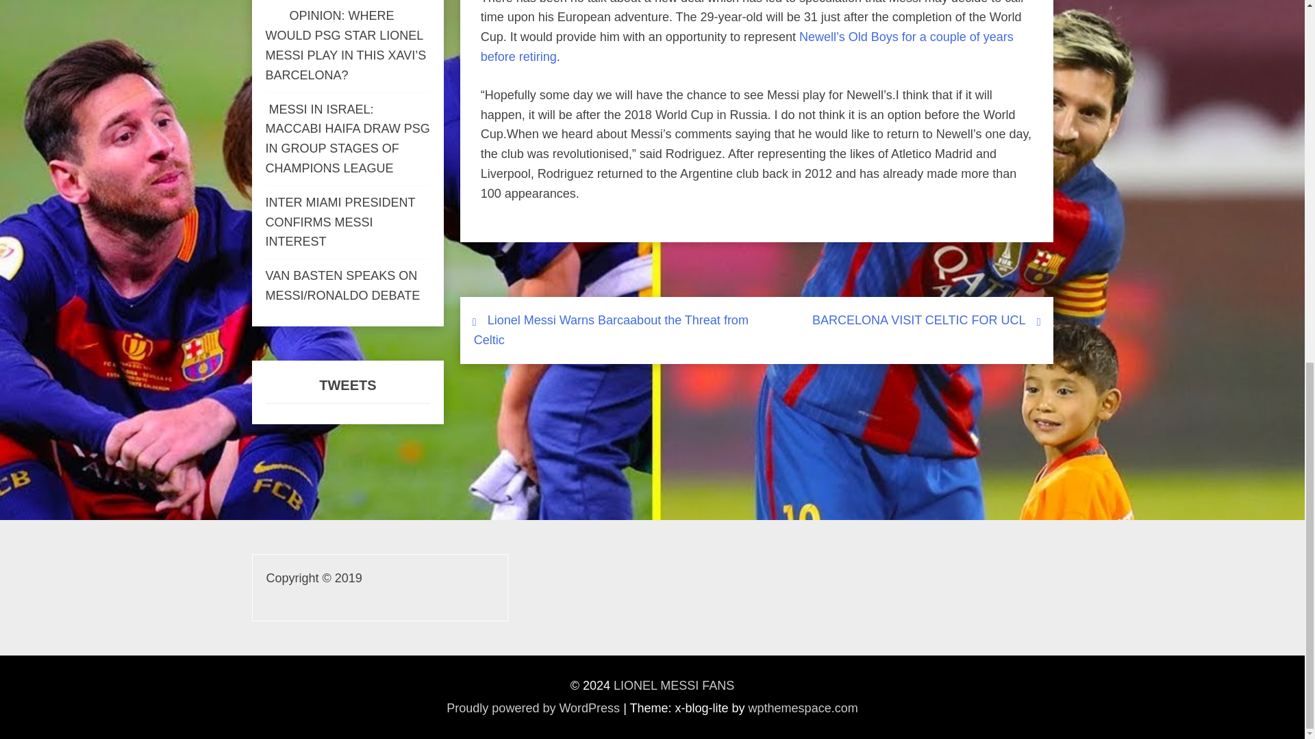  Describe the element at coordinates (674, 686) in the screenshot. I see `LIONEL MESSI FANS` at that location.